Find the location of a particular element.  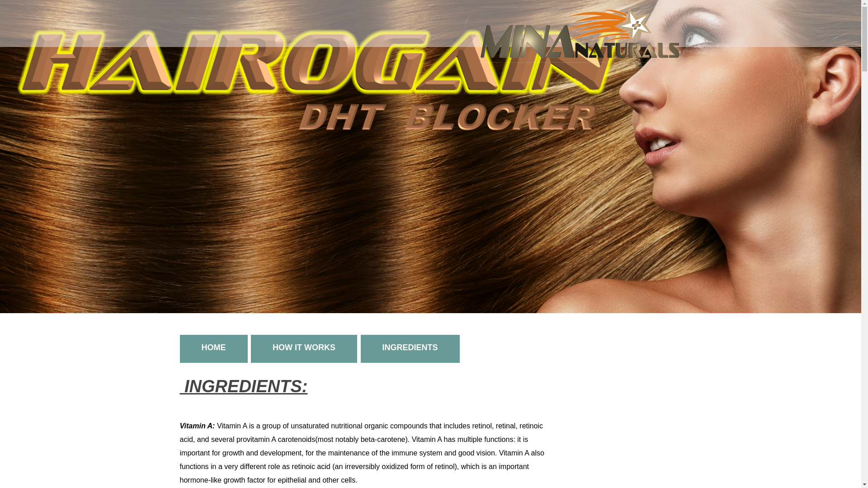

HOW IT WORKS is located at coordinates (113, 349).